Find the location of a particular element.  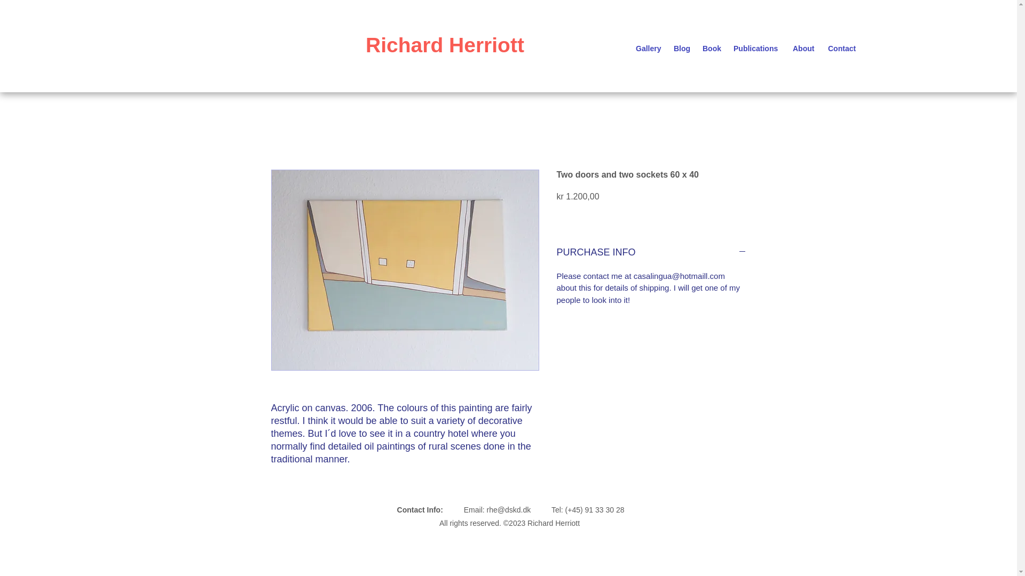

Book is located at coordinates (712, 48).